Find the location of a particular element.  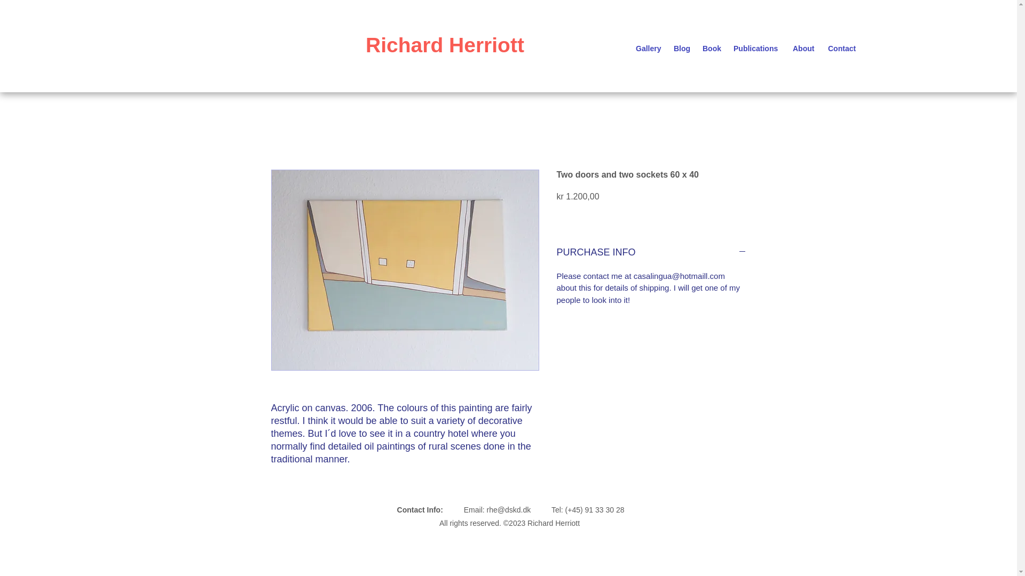

Book is located at coordinates (712, 48).